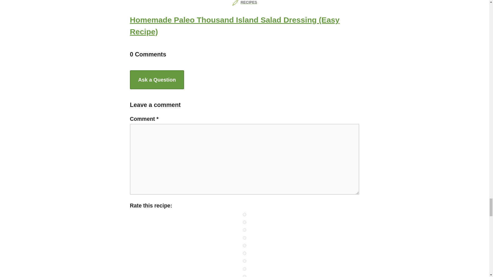  I want to click on 3.5, so click(244, 261).